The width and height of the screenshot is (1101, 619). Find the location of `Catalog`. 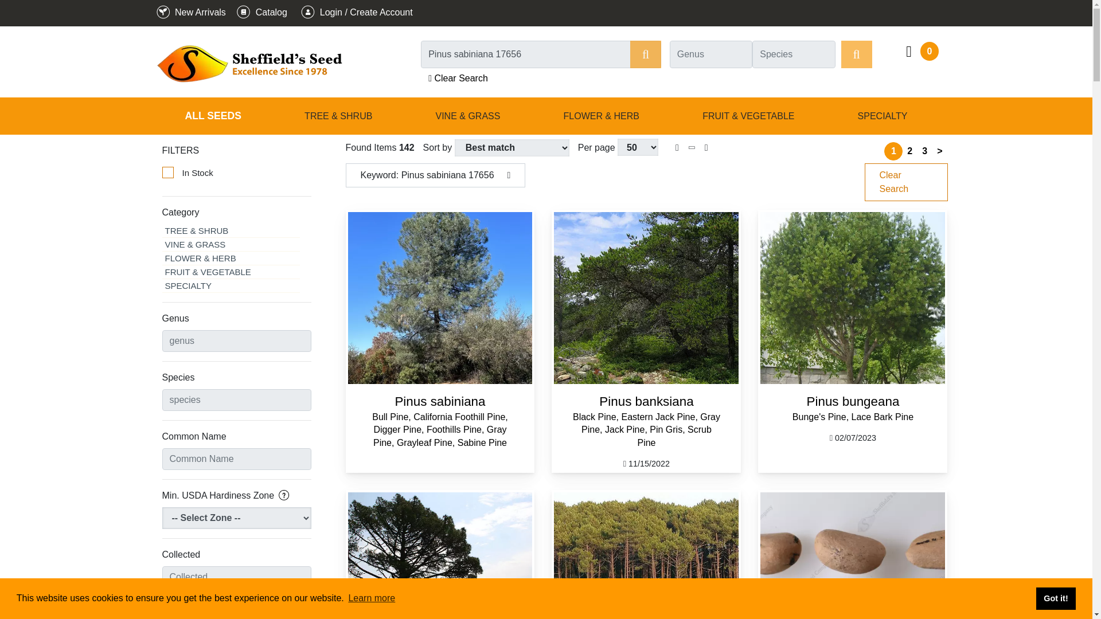

Catalog is located at coordinates (260, 12).